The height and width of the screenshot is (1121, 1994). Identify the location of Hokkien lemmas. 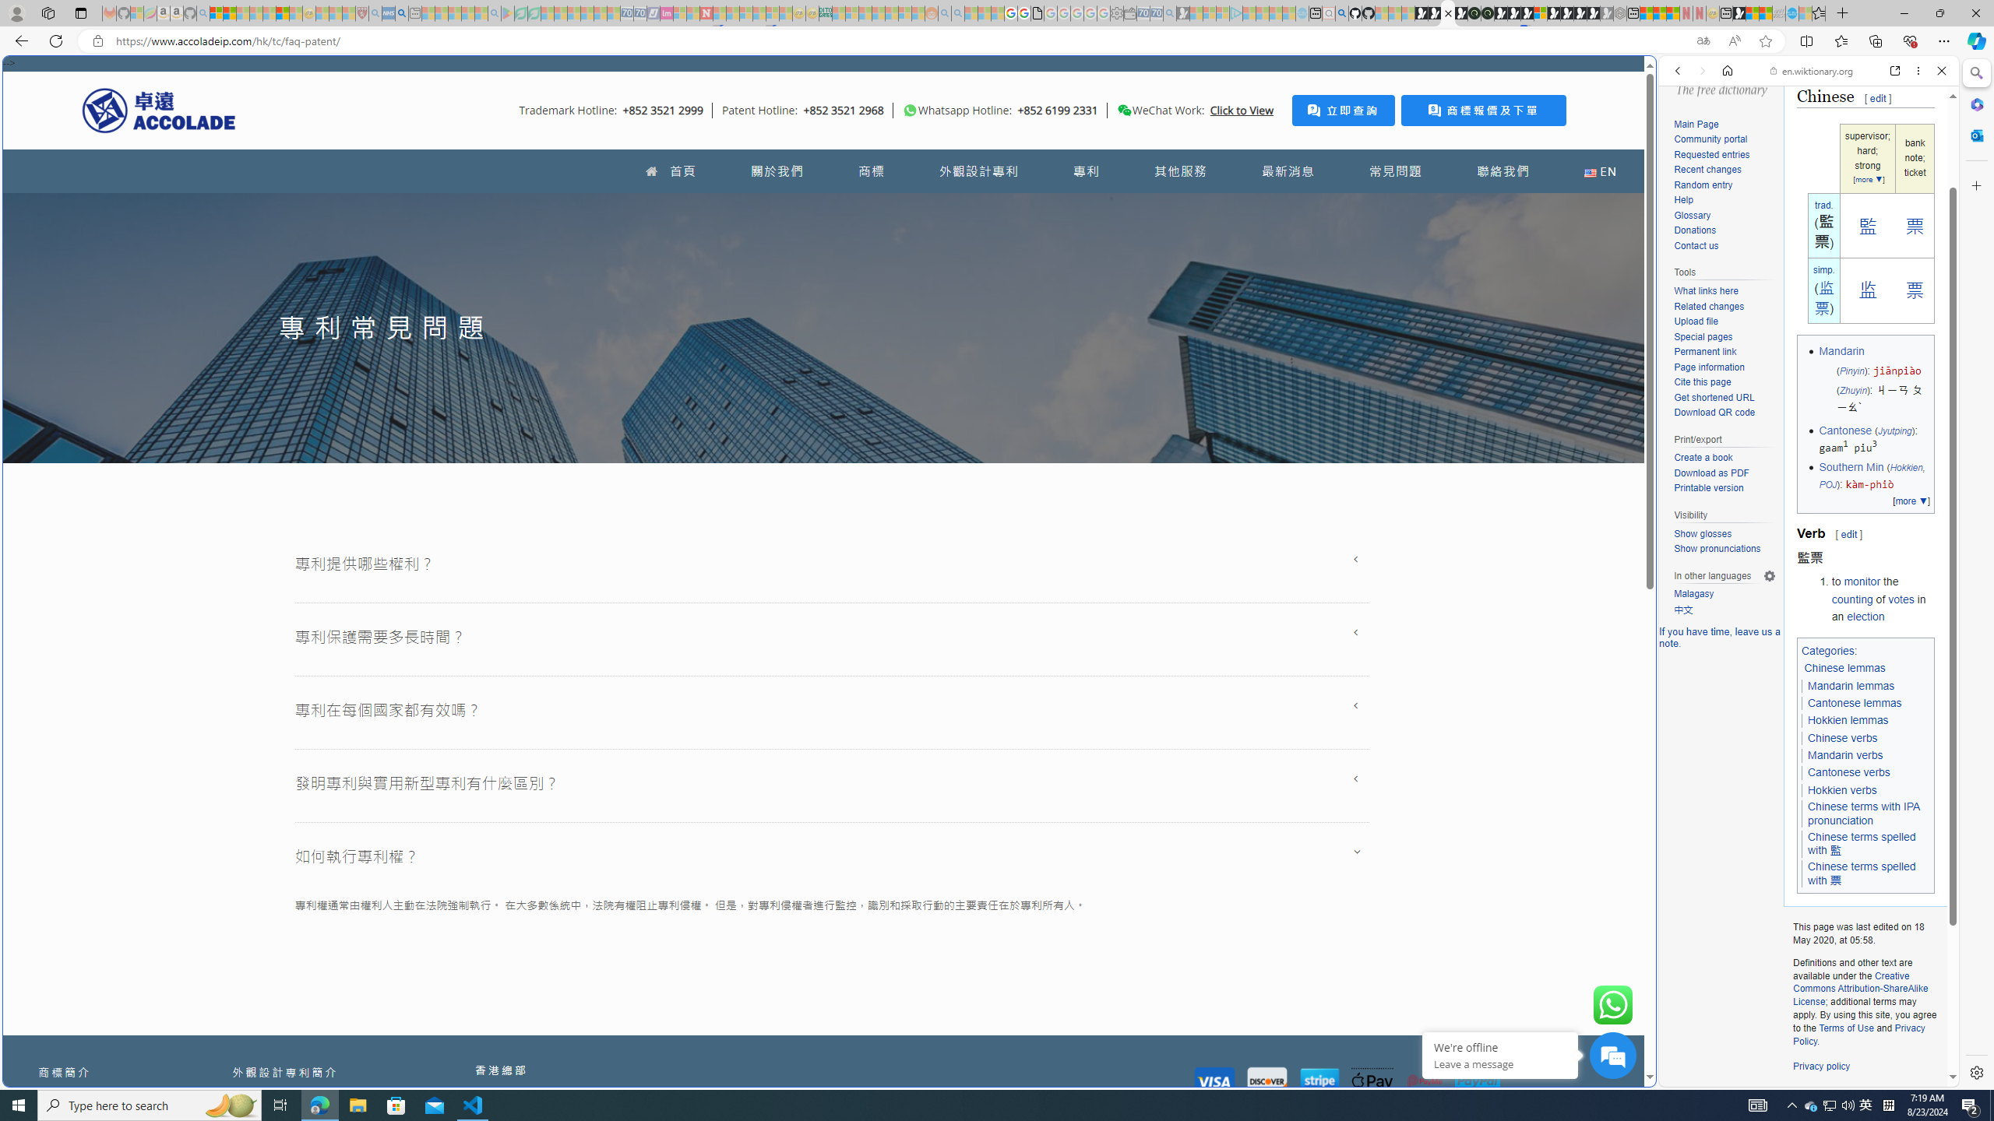
(1848, 721).